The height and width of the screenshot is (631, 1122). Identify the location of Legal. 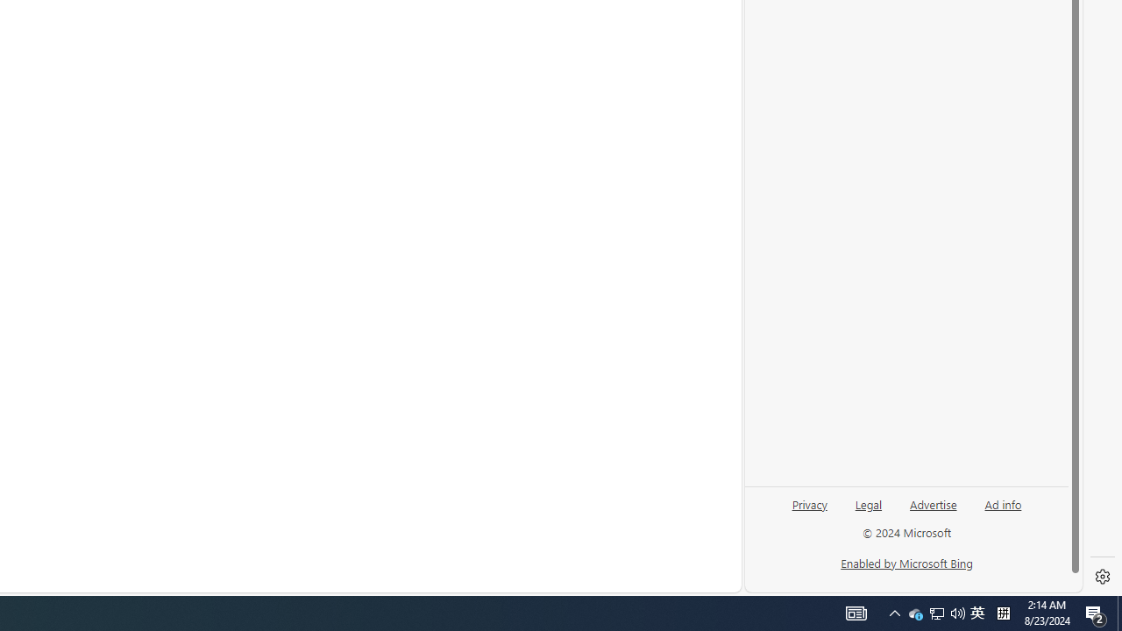
(869, 503).